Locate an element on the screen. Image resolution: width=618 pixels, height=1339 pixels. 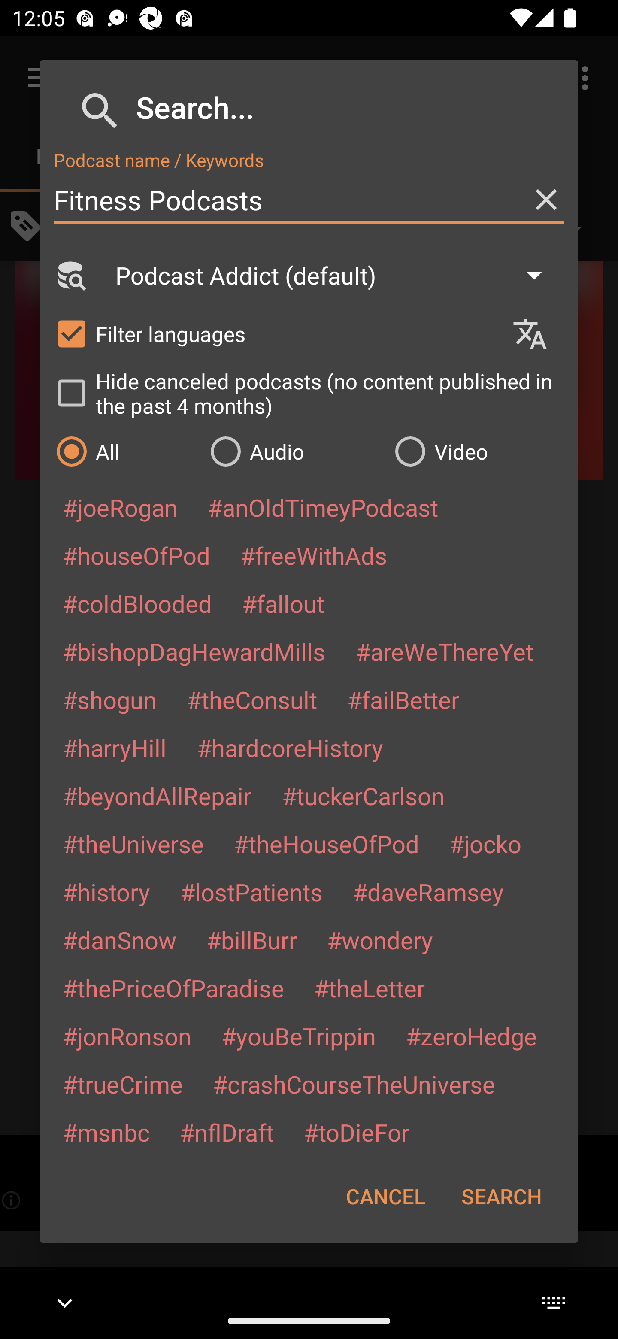
CANCEL is located at coordinates (385, 1196).